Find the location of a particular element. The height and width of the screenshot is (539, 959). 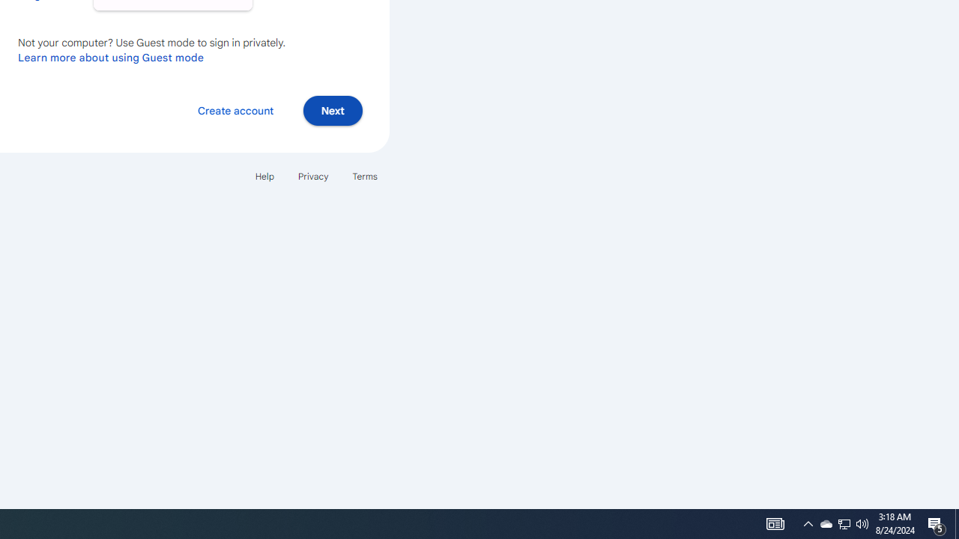

Learn more about using Guest mode is located at coordinates (111, 57).